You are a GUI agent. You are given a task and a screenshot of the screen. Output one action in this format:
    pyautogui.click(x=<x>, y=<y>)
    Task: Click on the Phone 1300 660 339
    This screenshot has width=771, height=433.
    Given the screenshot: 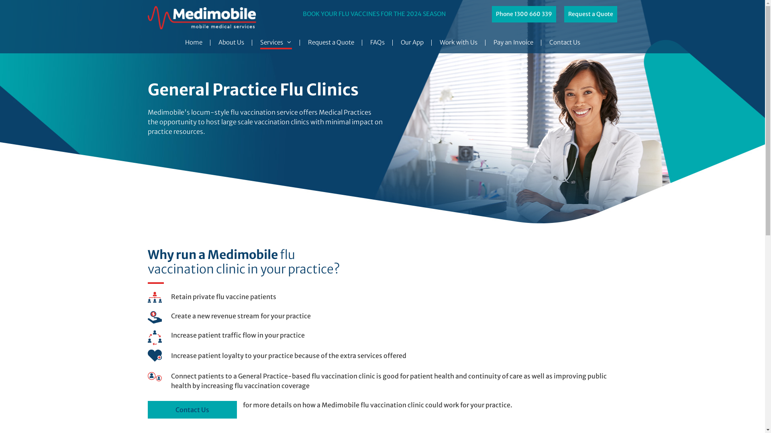 What is the action you would take?
    pyautogui.click(x=524, y=14)
    